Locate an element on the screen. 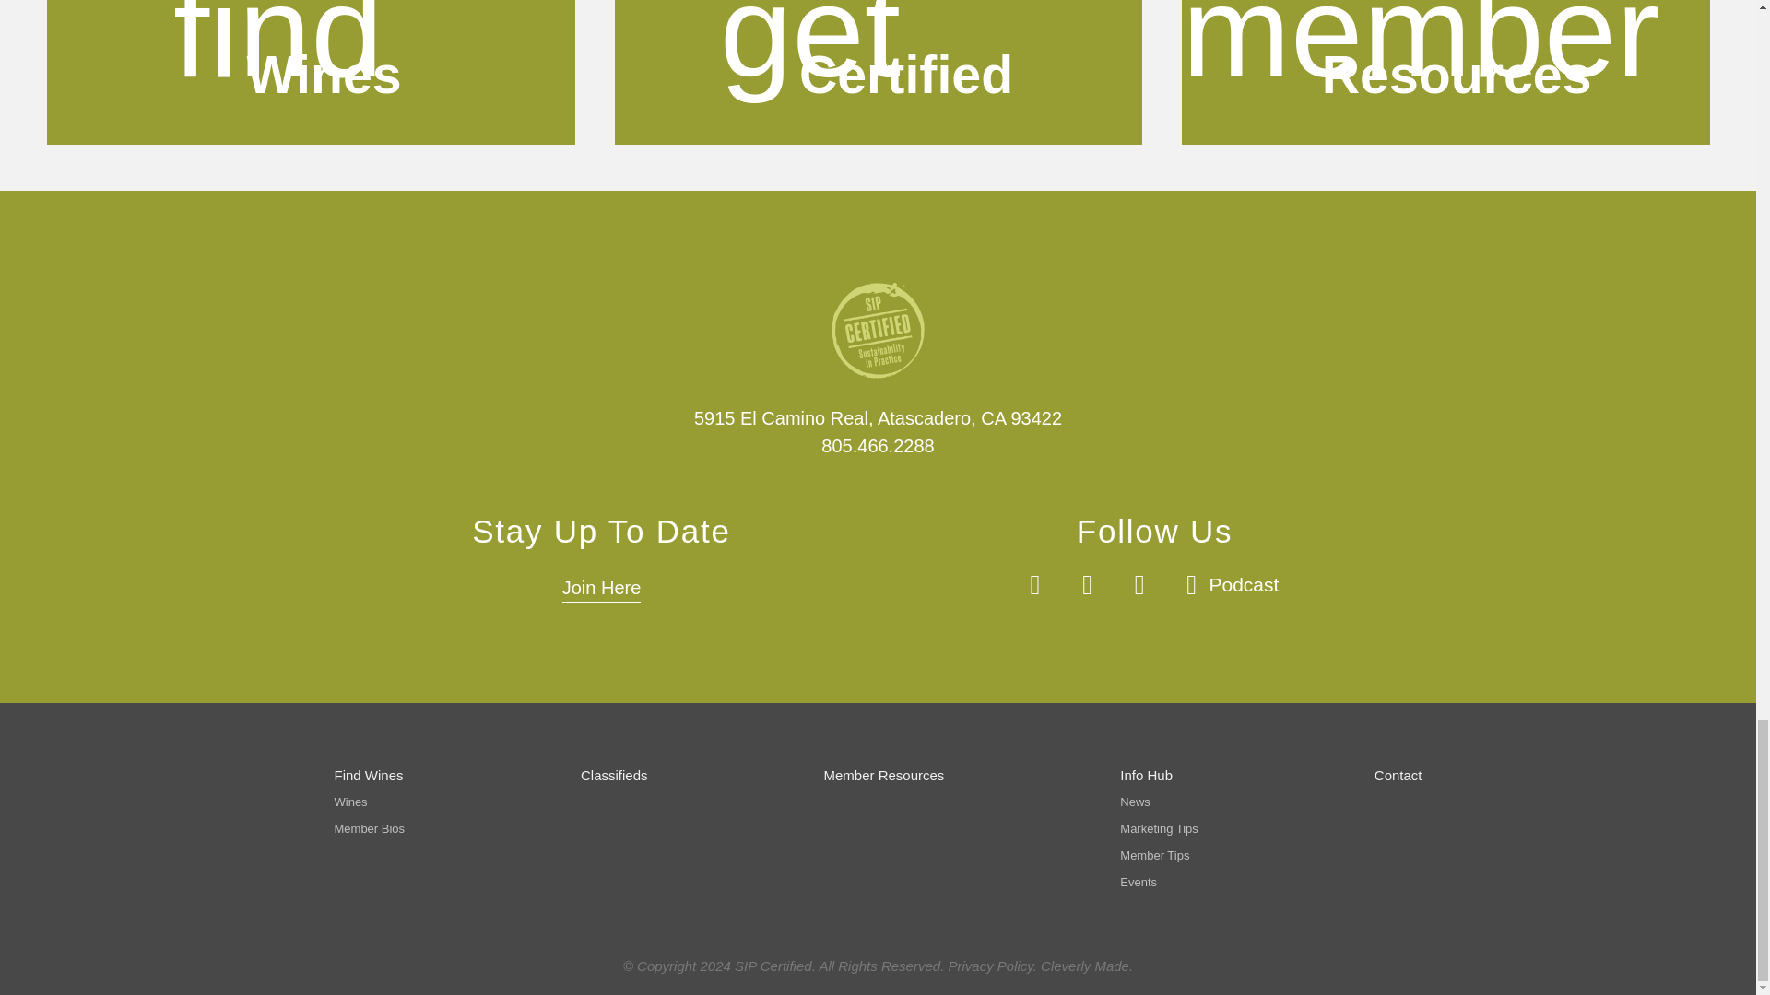 The width and height of the screenshot is (1770, 995). 805.466.2288 is located at coordinates (878, 446).